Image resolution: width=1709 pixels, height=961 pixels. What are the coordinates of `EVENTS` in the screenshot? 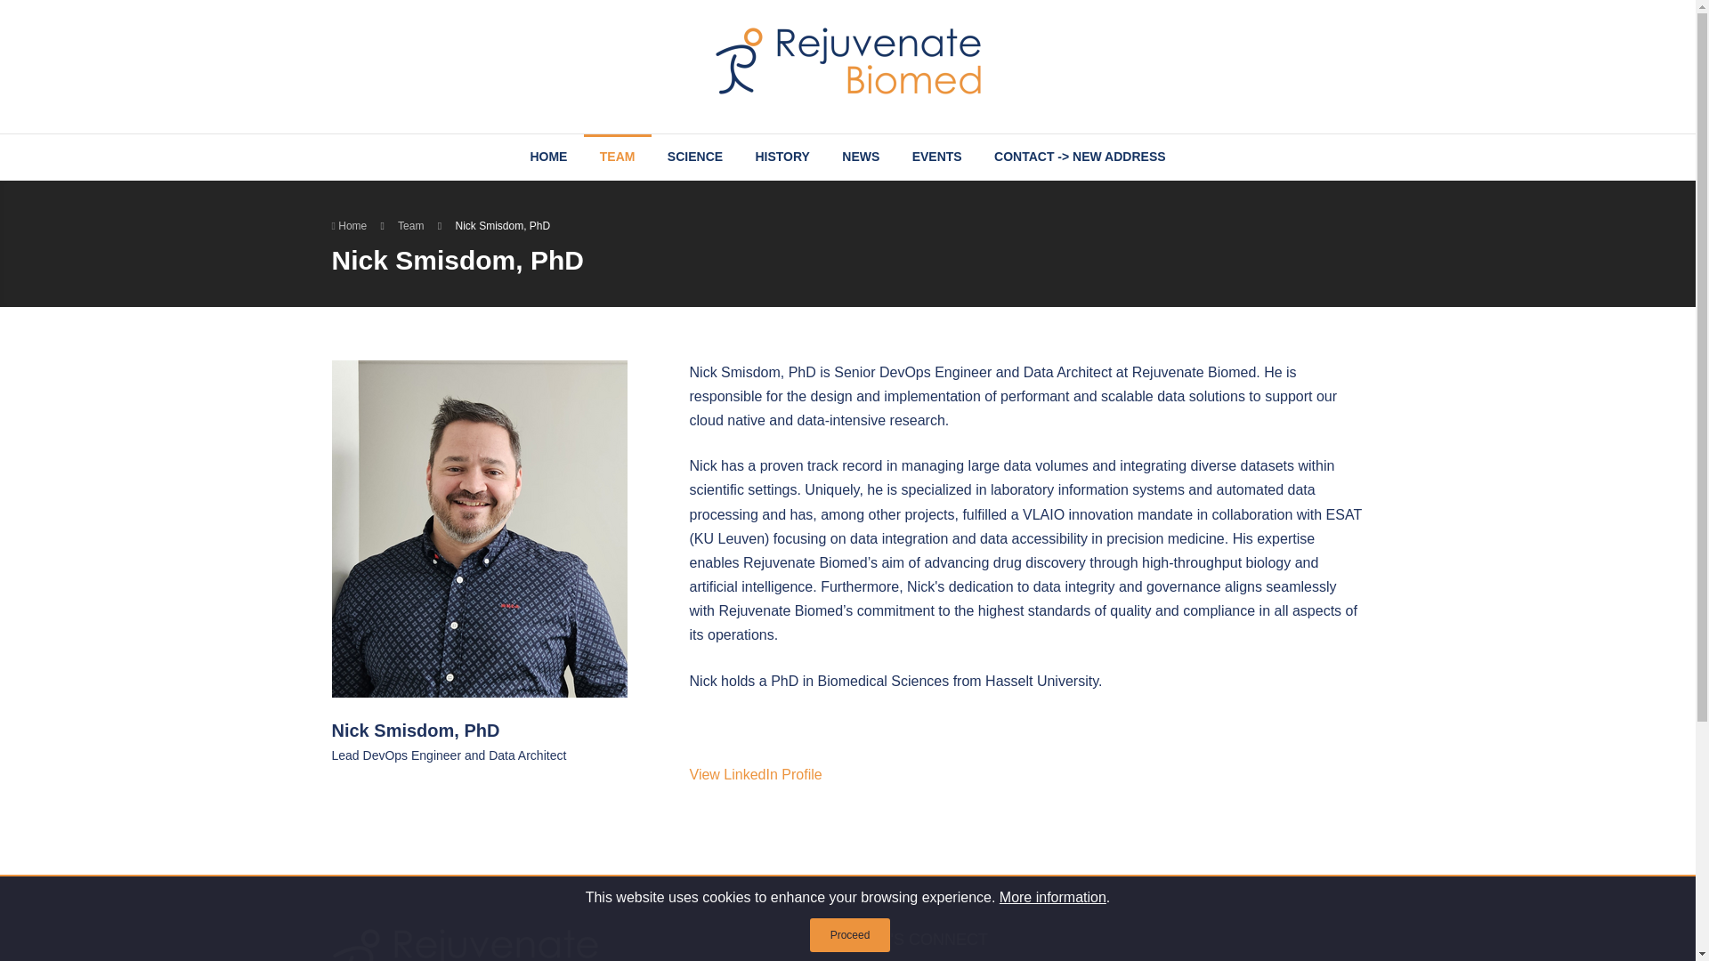 It's located at (936, 157).